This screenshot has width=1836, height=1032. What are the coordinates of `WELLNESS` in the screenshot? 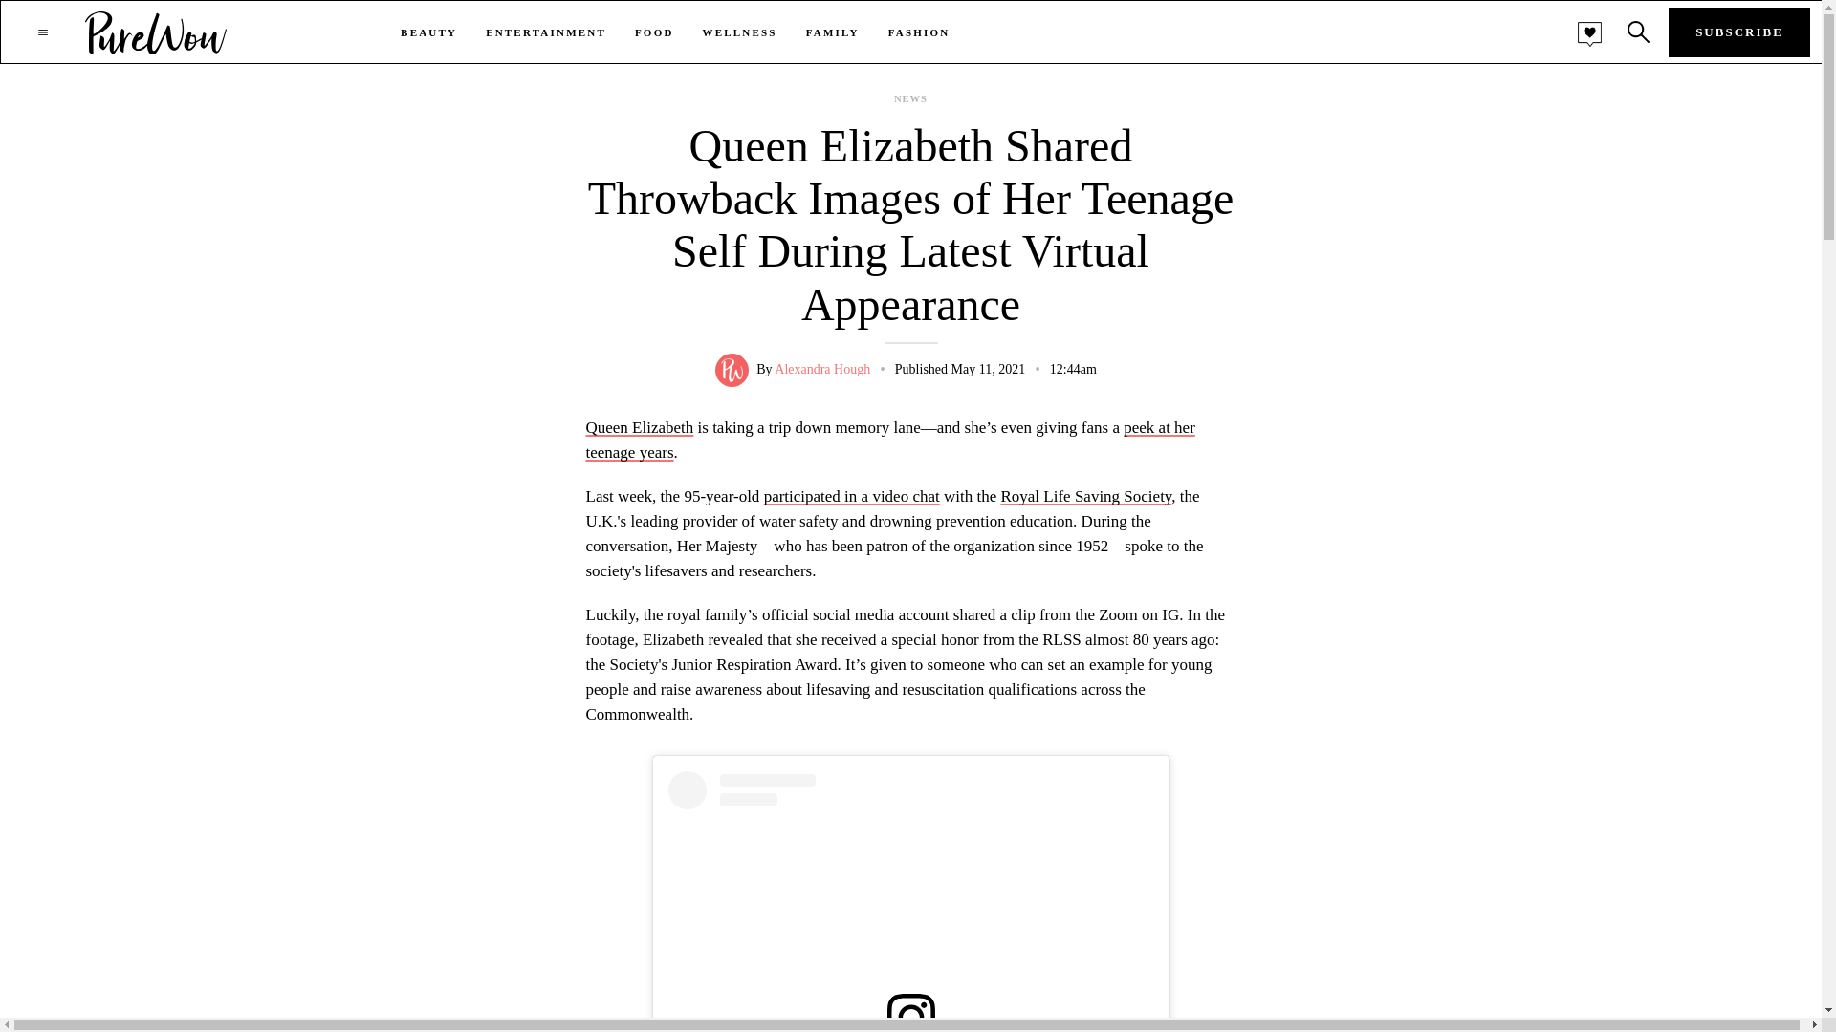 It's located at (740, 32).